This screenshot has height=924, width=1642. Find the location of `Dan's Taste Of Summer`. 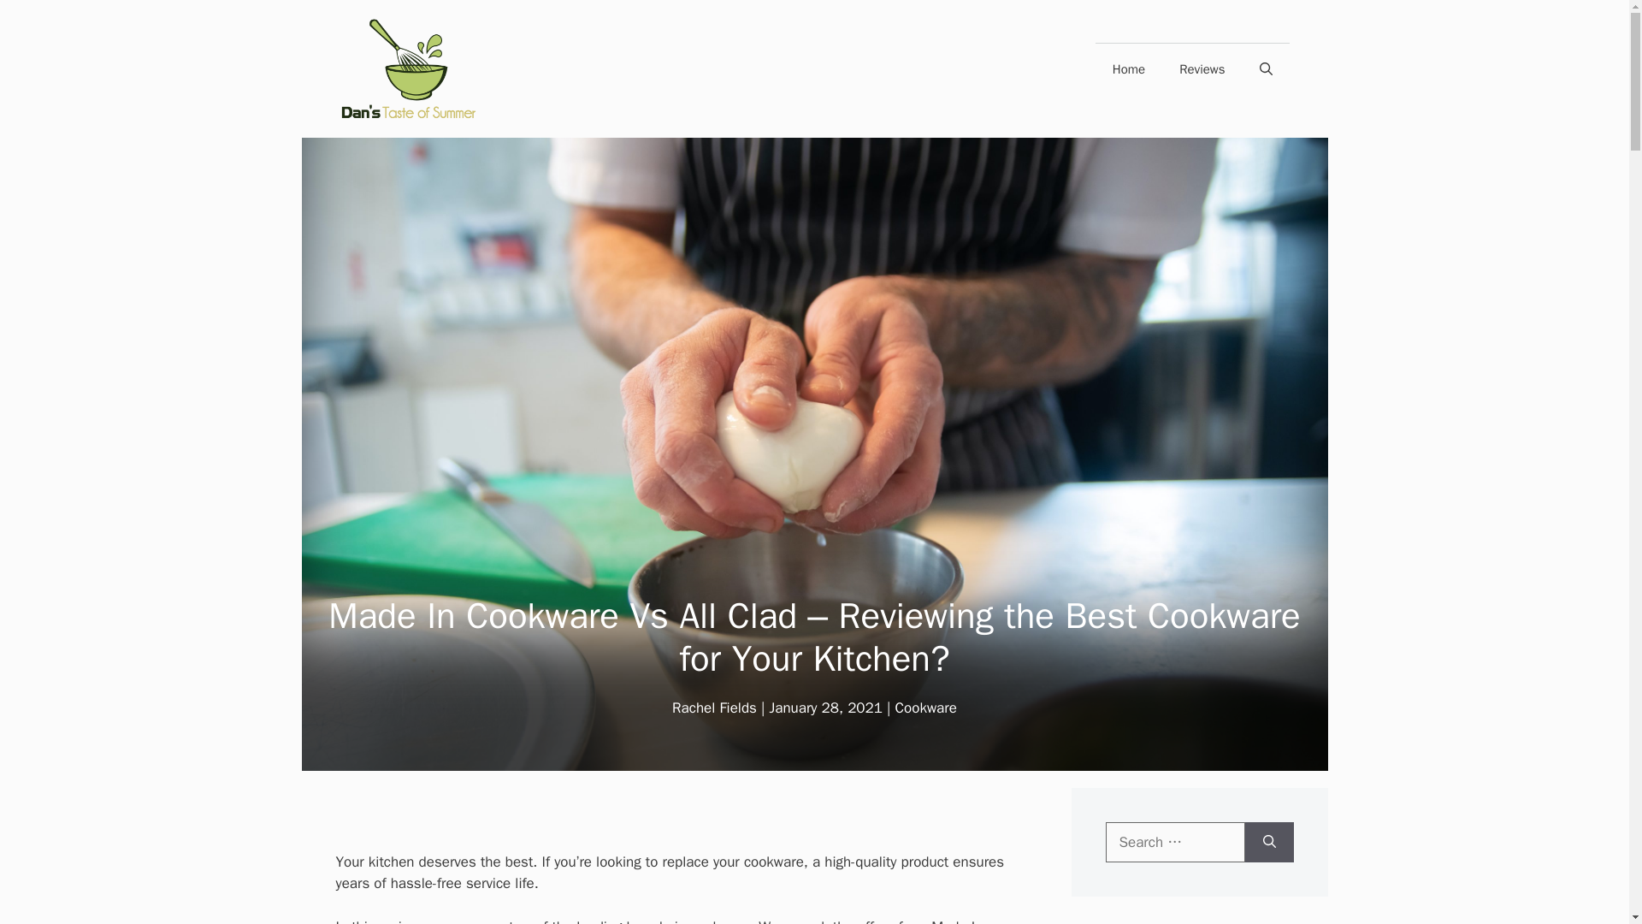

Dan's Taste Of Summer is located at coordinates (409, 68).